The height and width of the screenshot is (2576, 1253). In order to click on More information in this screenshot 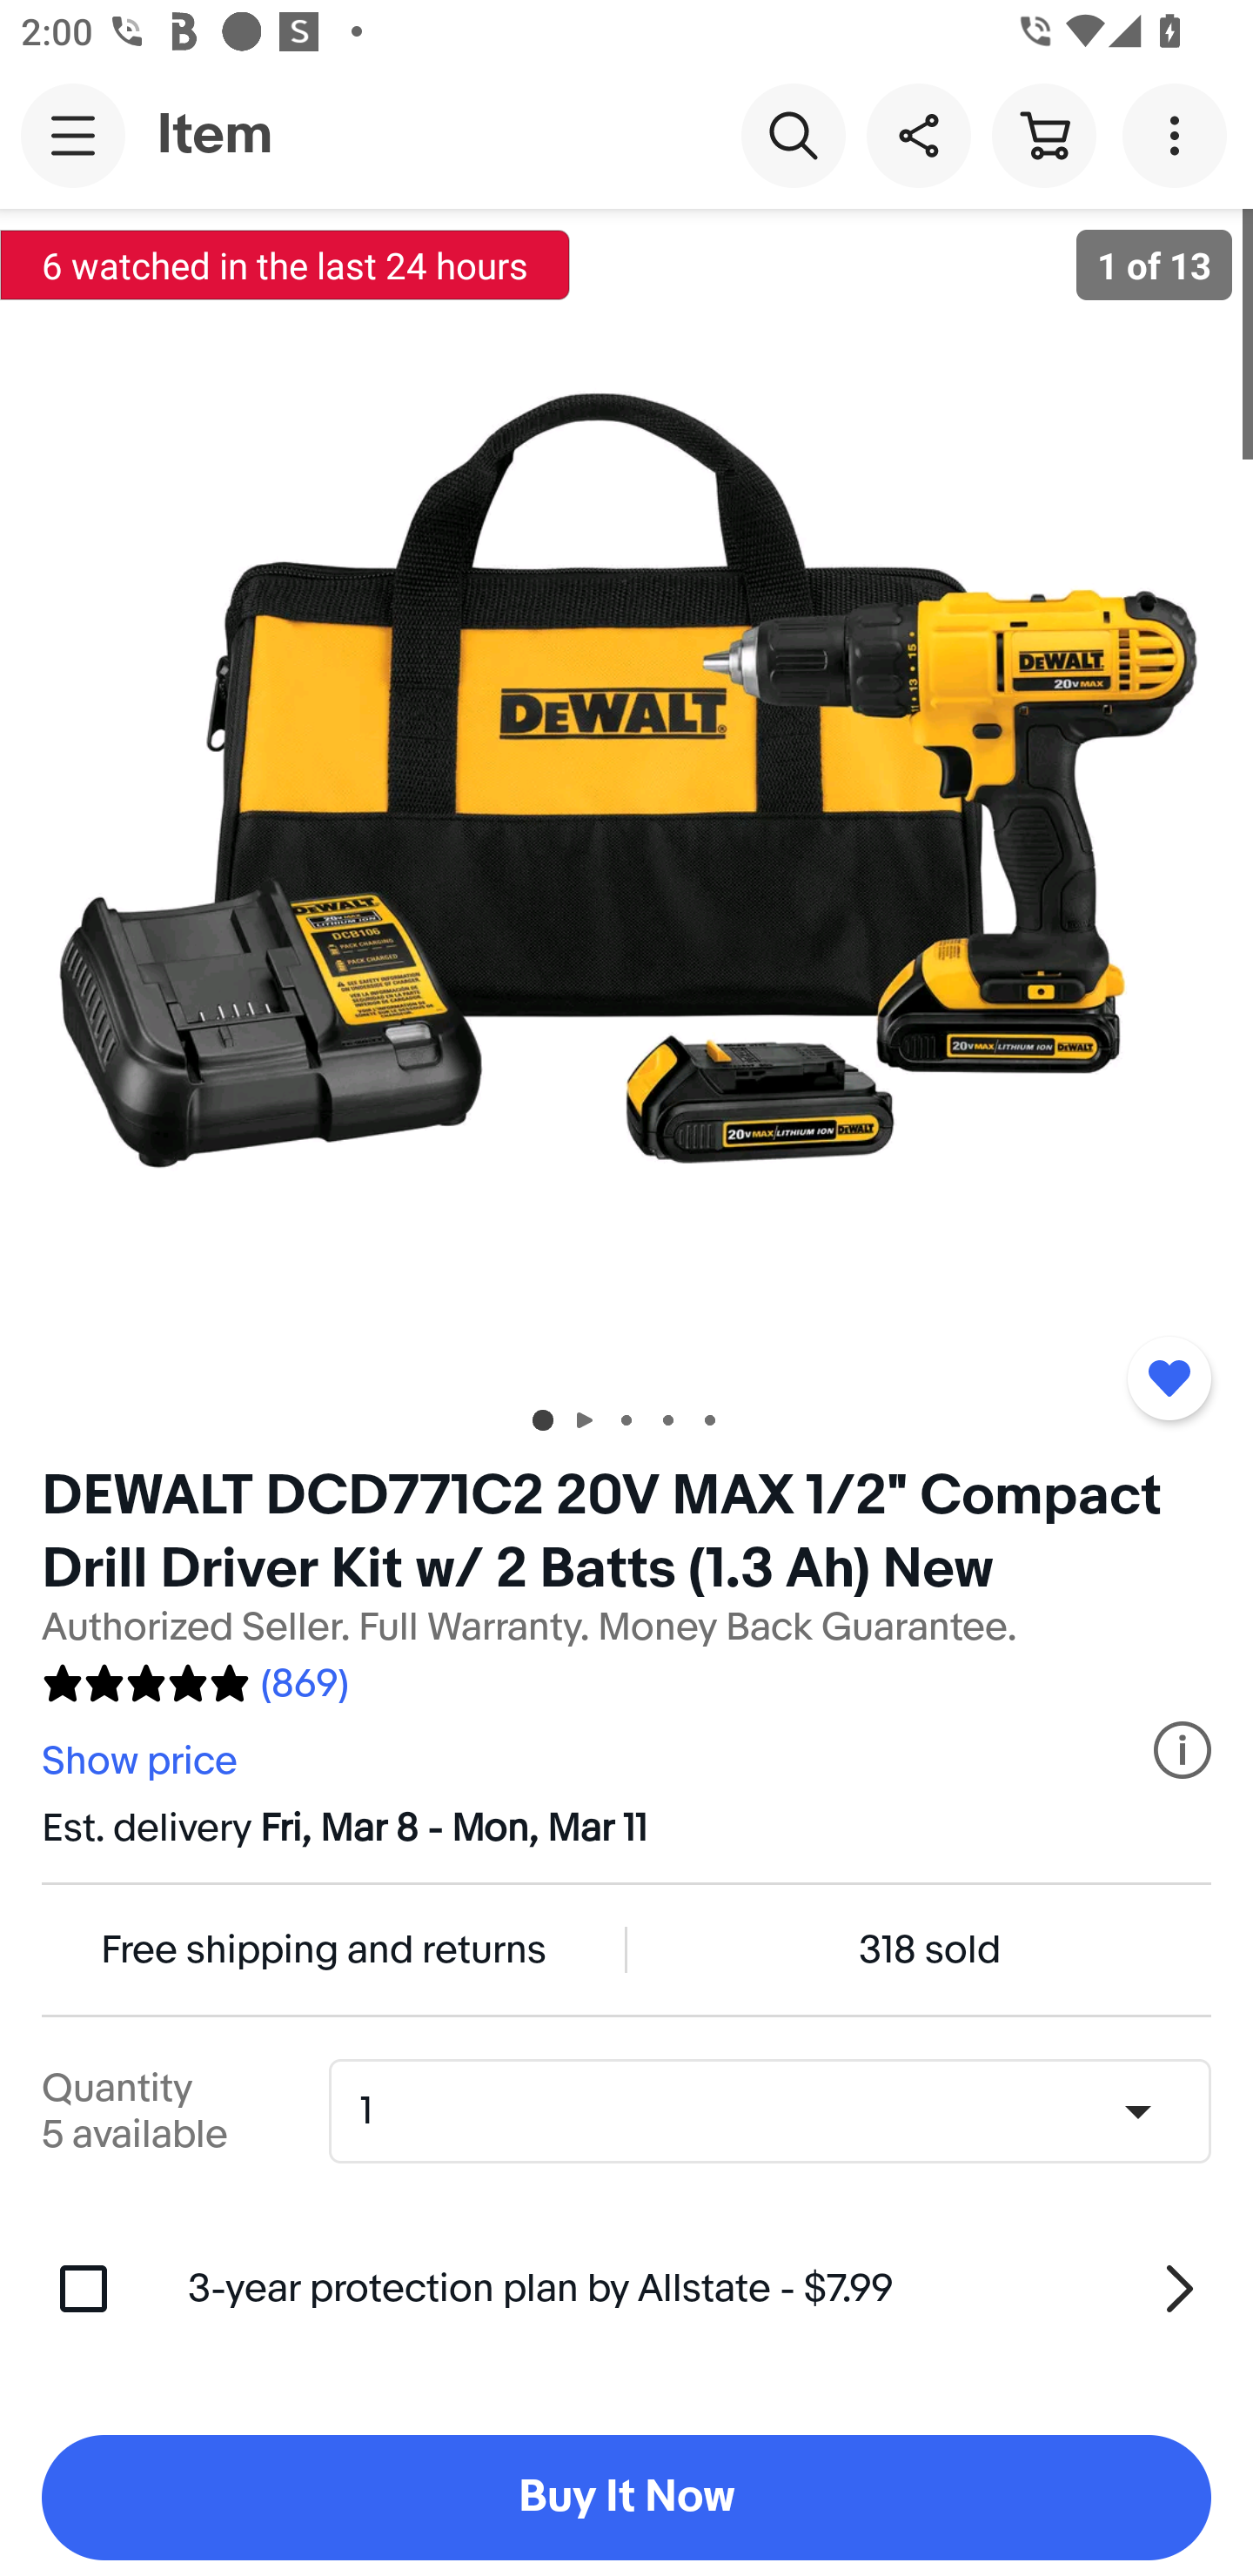, I will do `click(1183, 1750)`.